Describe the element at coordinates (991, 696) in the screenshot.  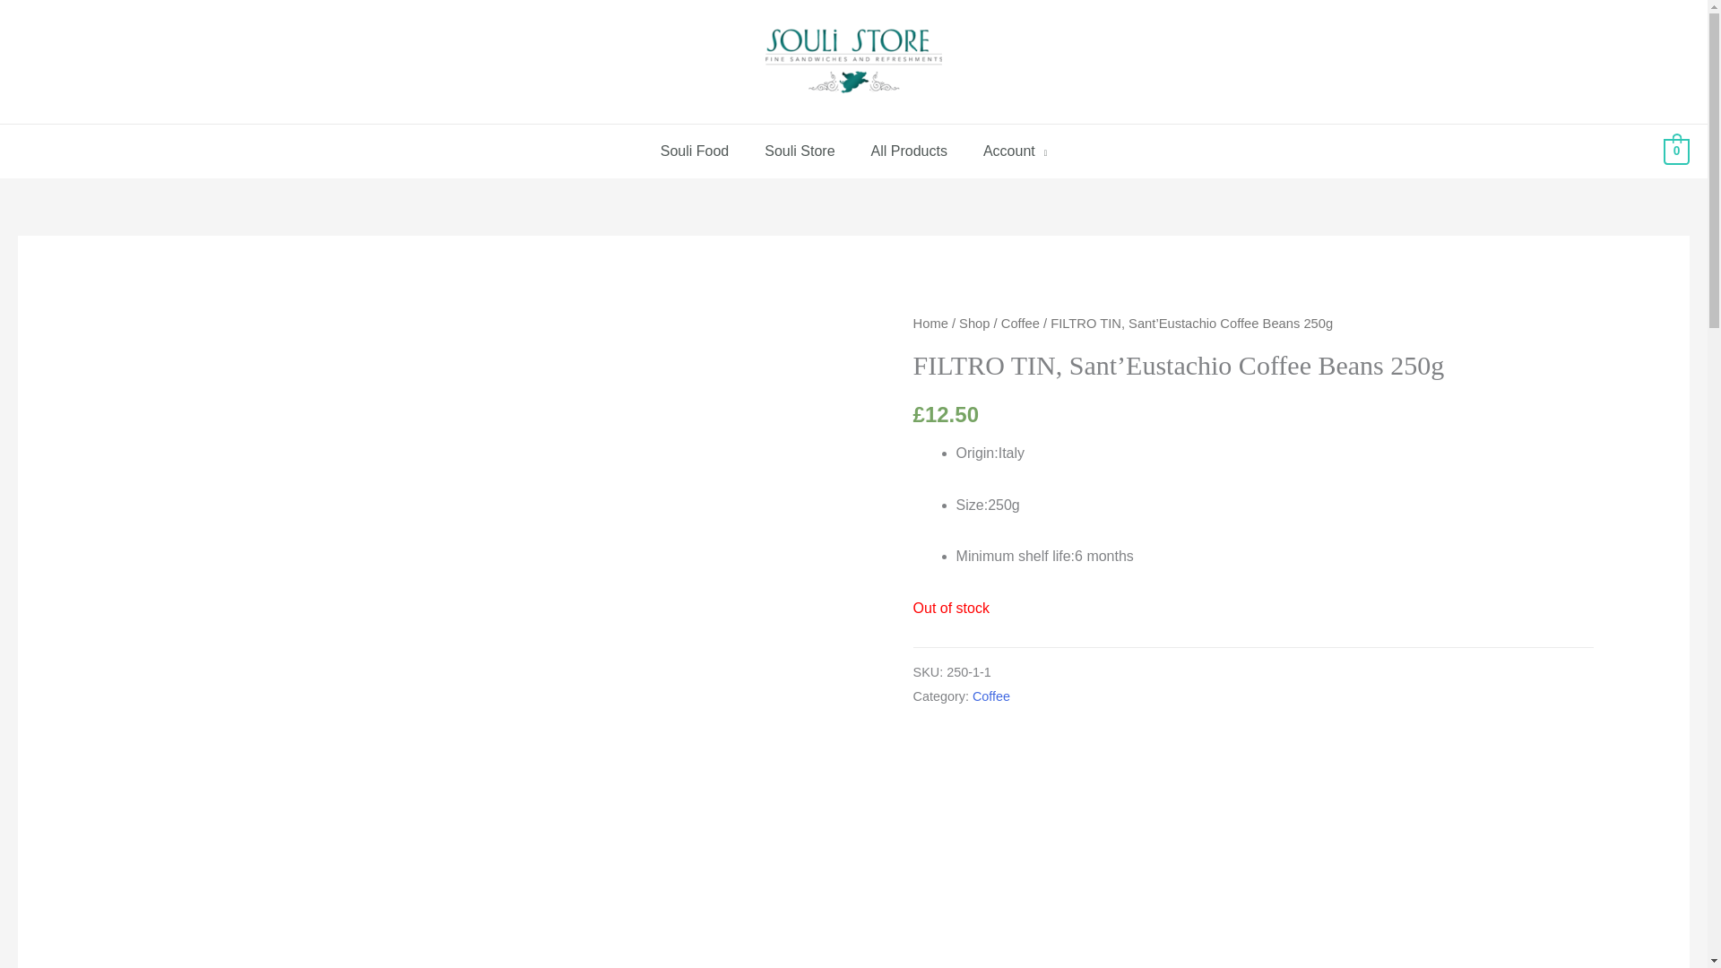
I see `Coffee` at that location.